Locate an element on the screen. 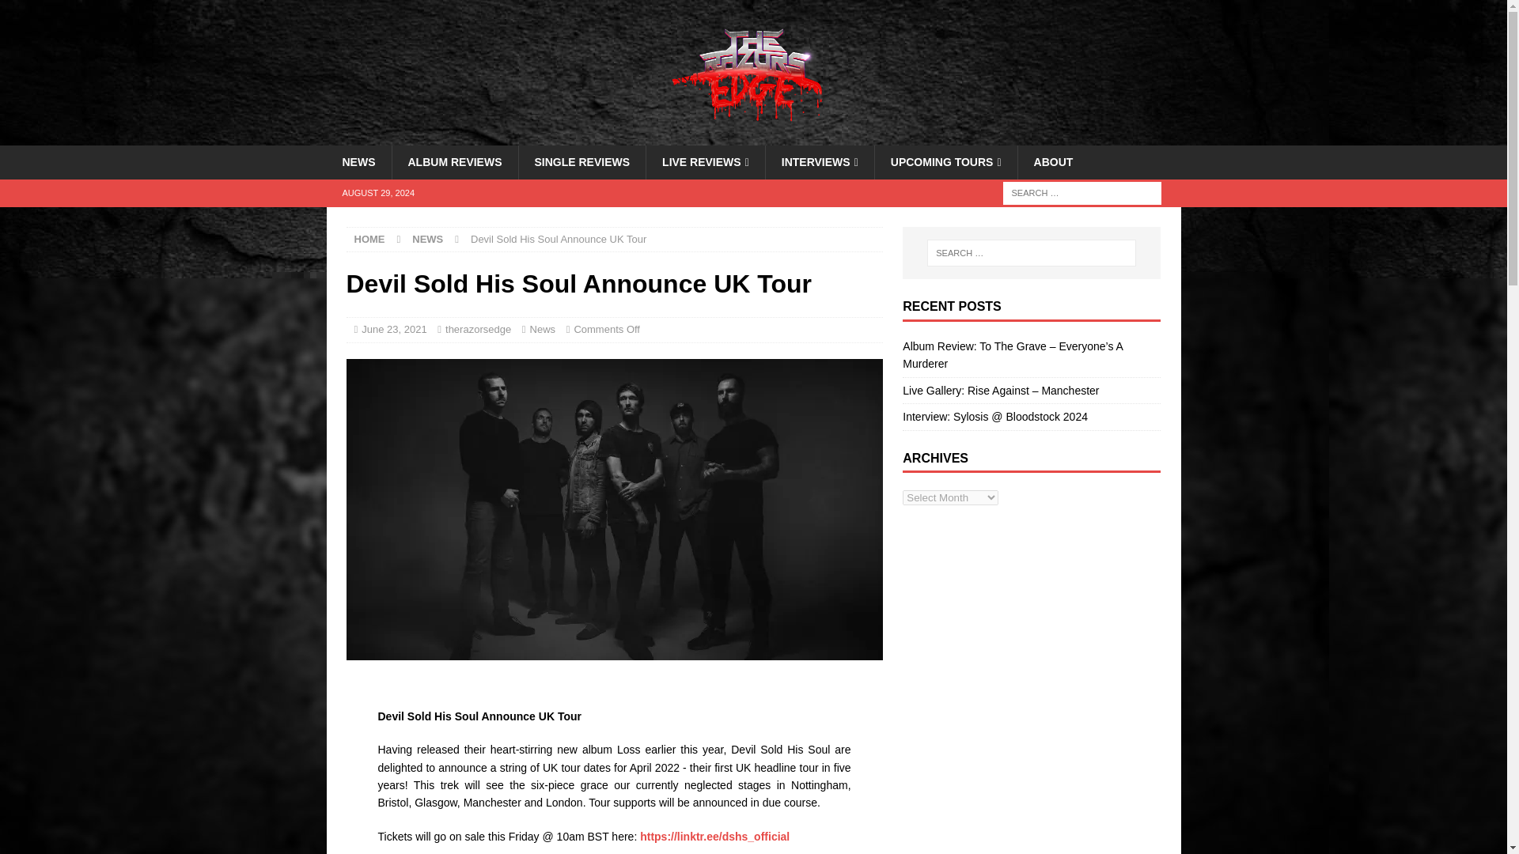  HOME is located at coordinates (369, 239).